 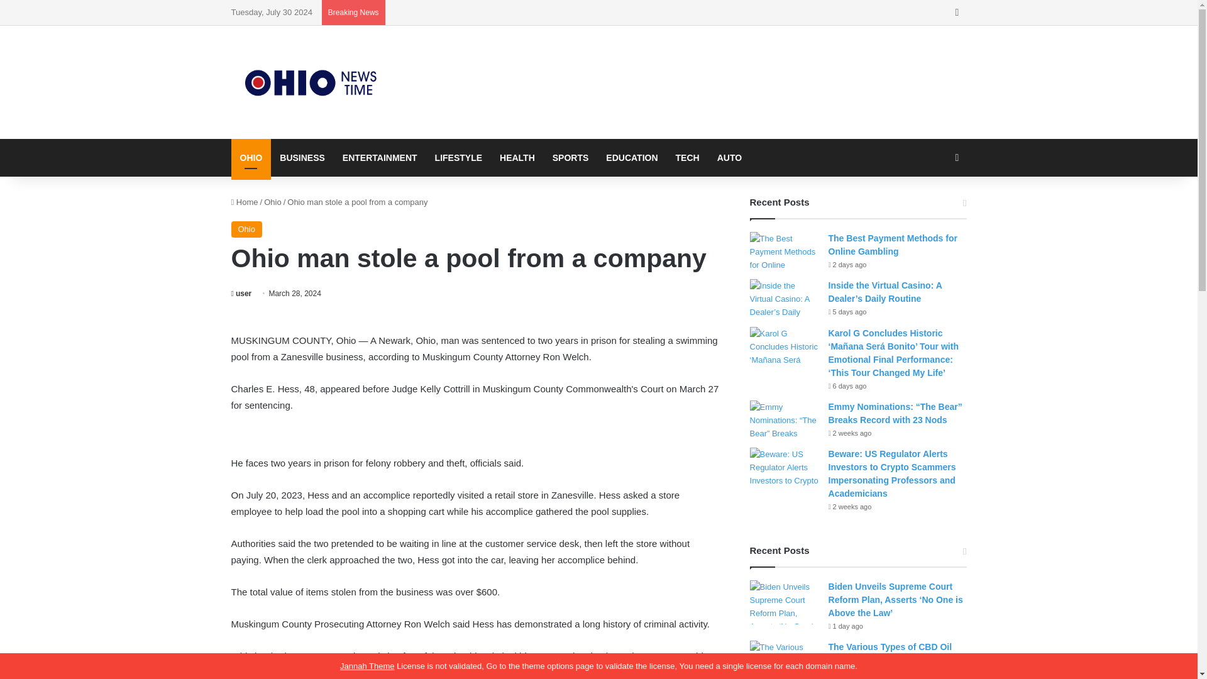 What do you see at coordinates (246, 229) in the screenshot?
I see `Ohio` at bounding box center [246, 229].